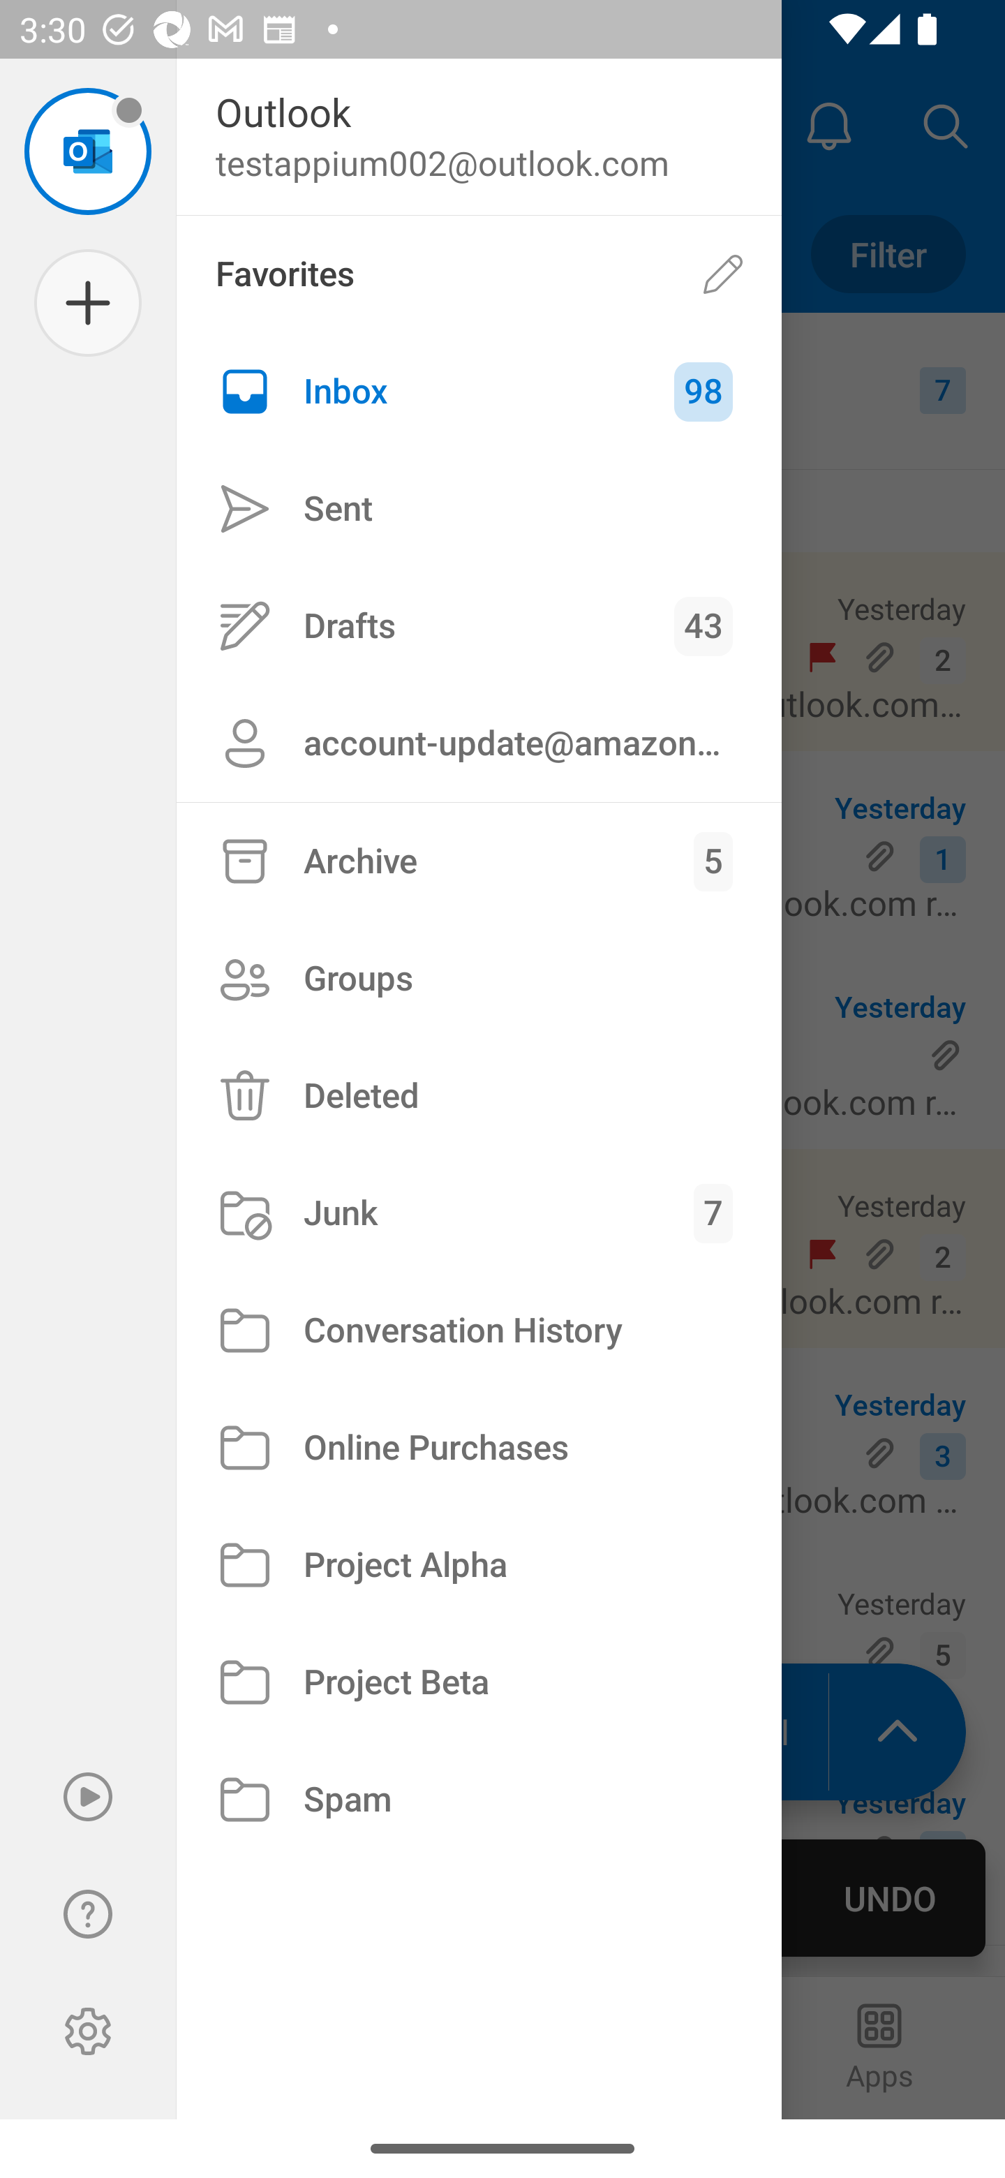 The width and height of the screenshot is (1005, 2178). I want to click on Archive Archive, 2 of 10, level 1, 5 unread emails, so click(479, 861).